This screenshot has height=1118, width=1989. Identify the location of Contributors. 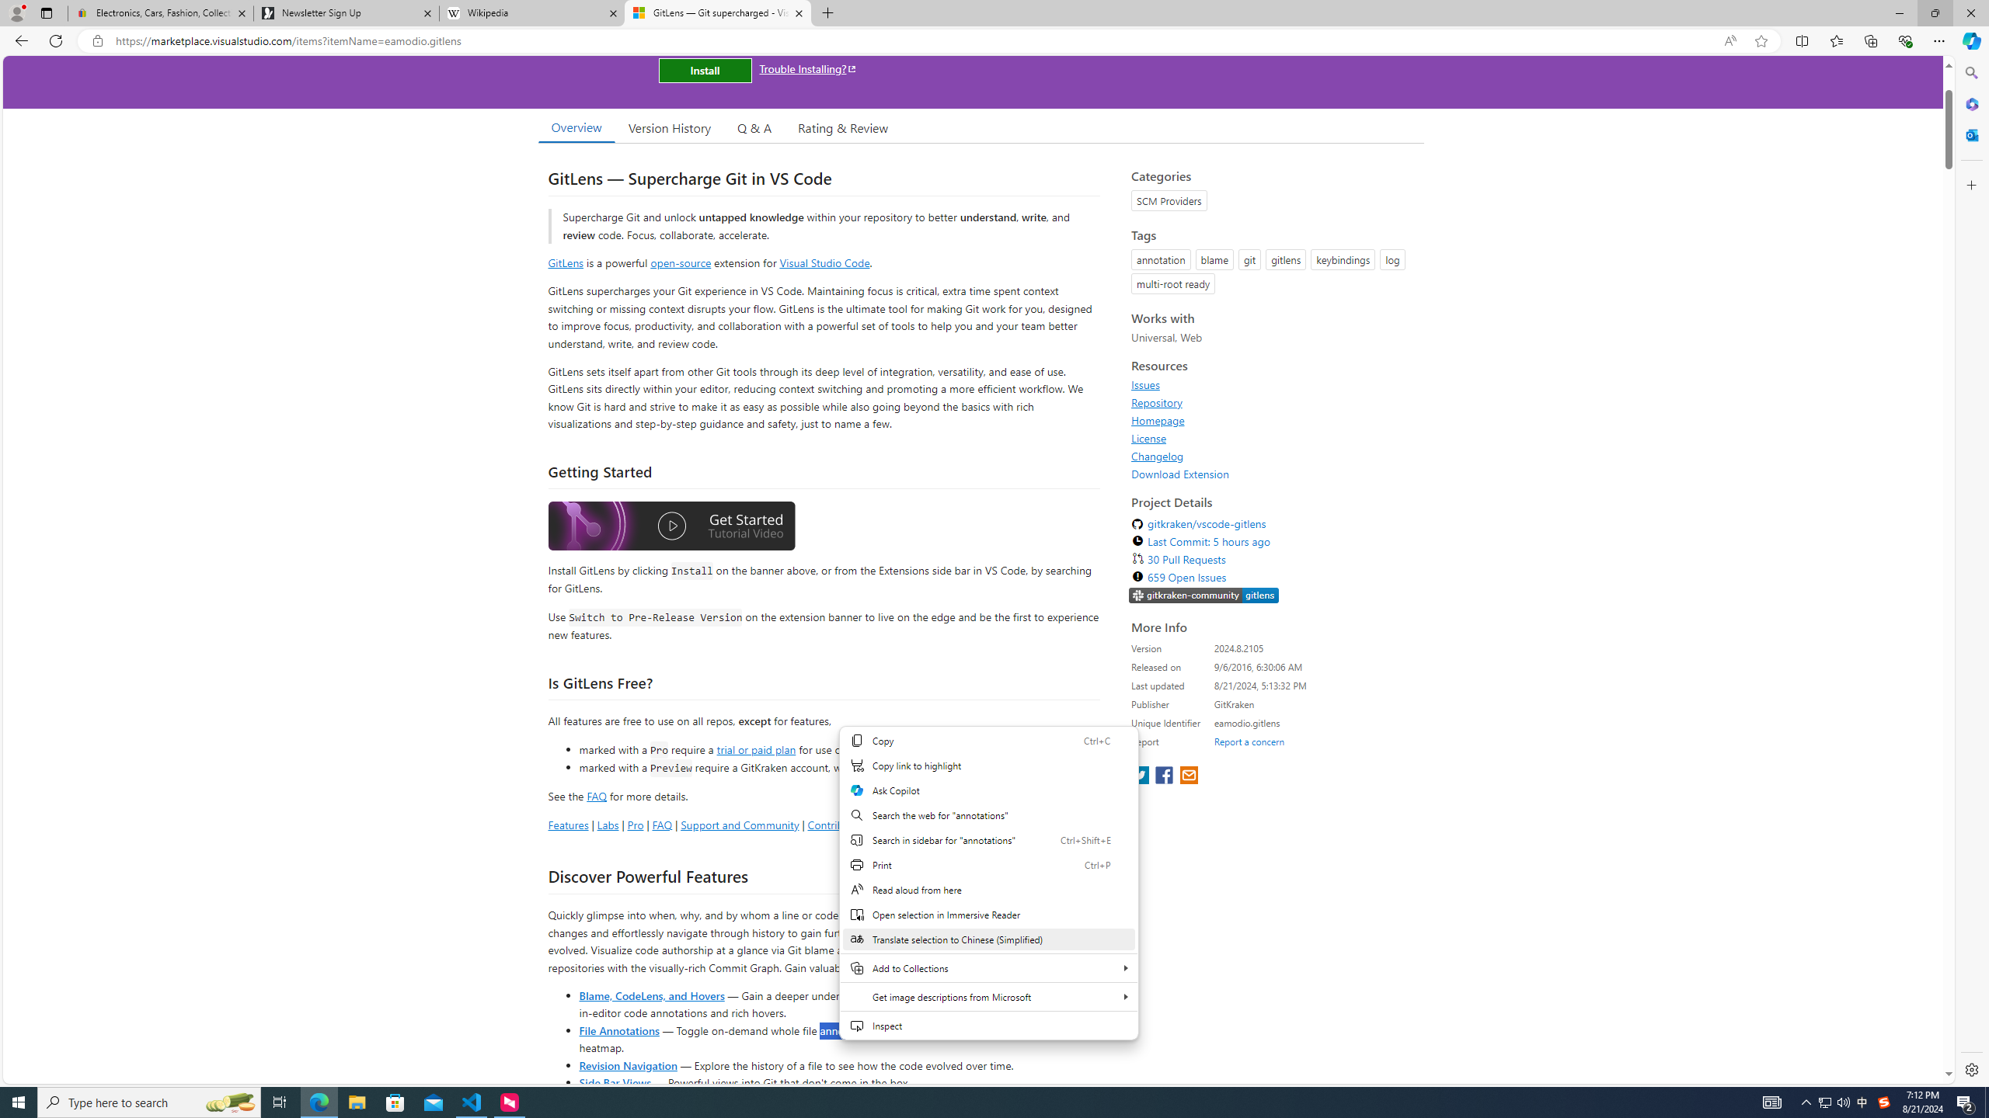
(906, 825).